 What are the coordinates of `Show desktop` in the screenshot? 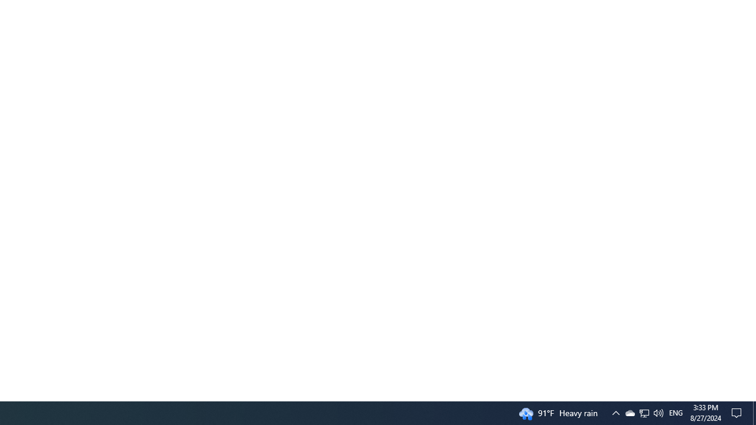 It's located at (644, 413).